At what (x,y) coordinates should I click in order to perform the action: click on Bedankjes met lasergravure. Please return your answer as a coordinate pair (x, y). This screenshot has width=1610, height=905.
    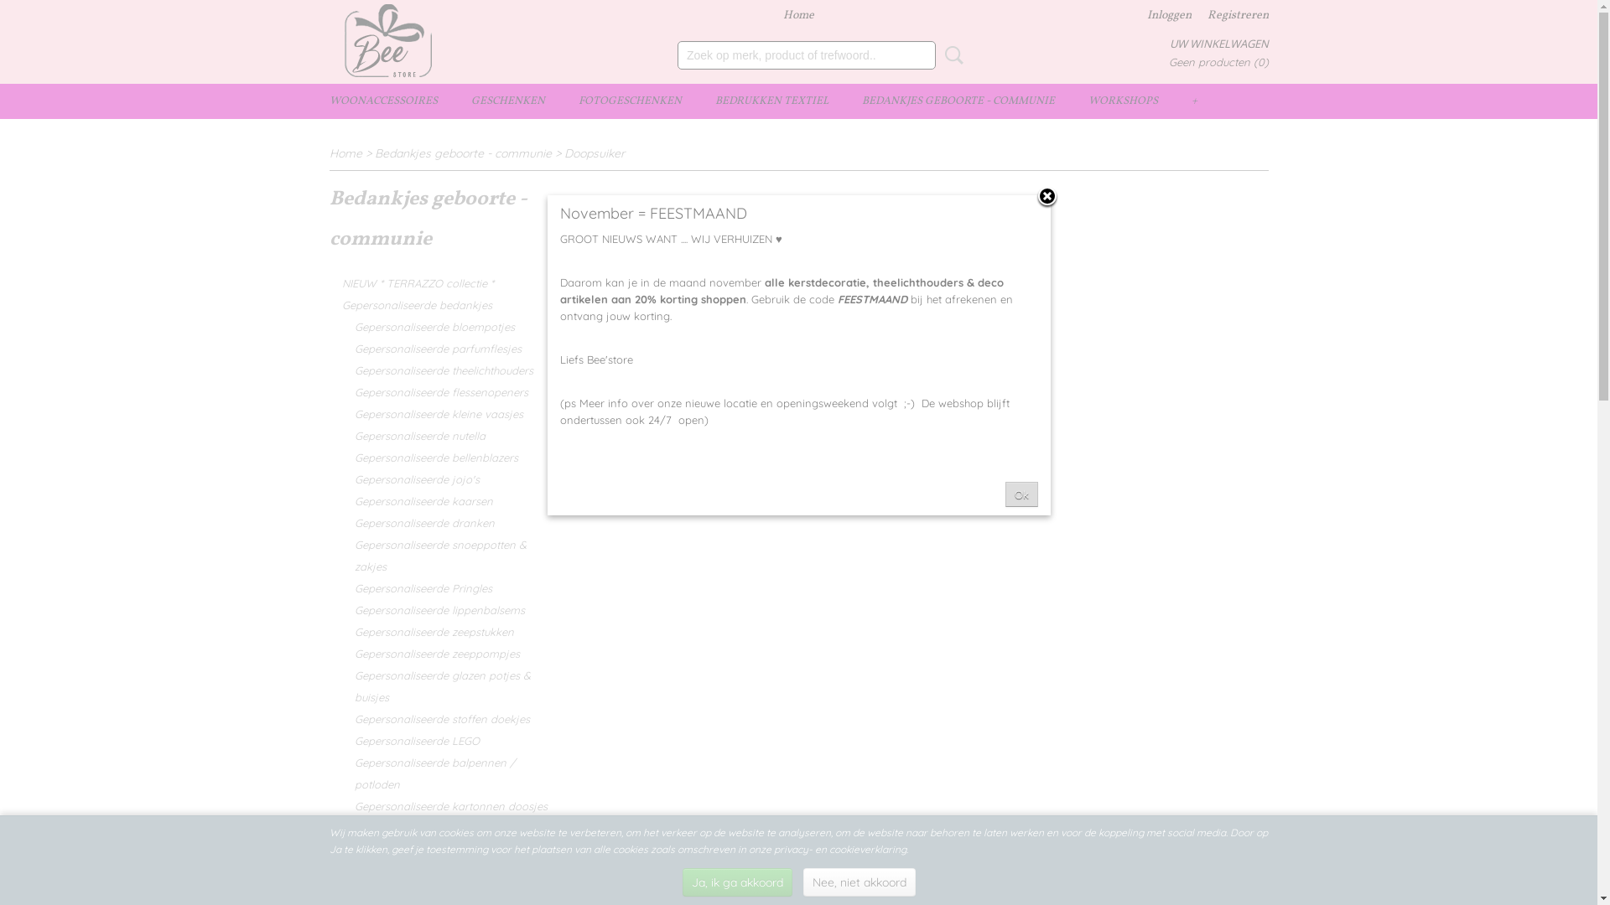
    Looking at the image, I should click on (439, 871).